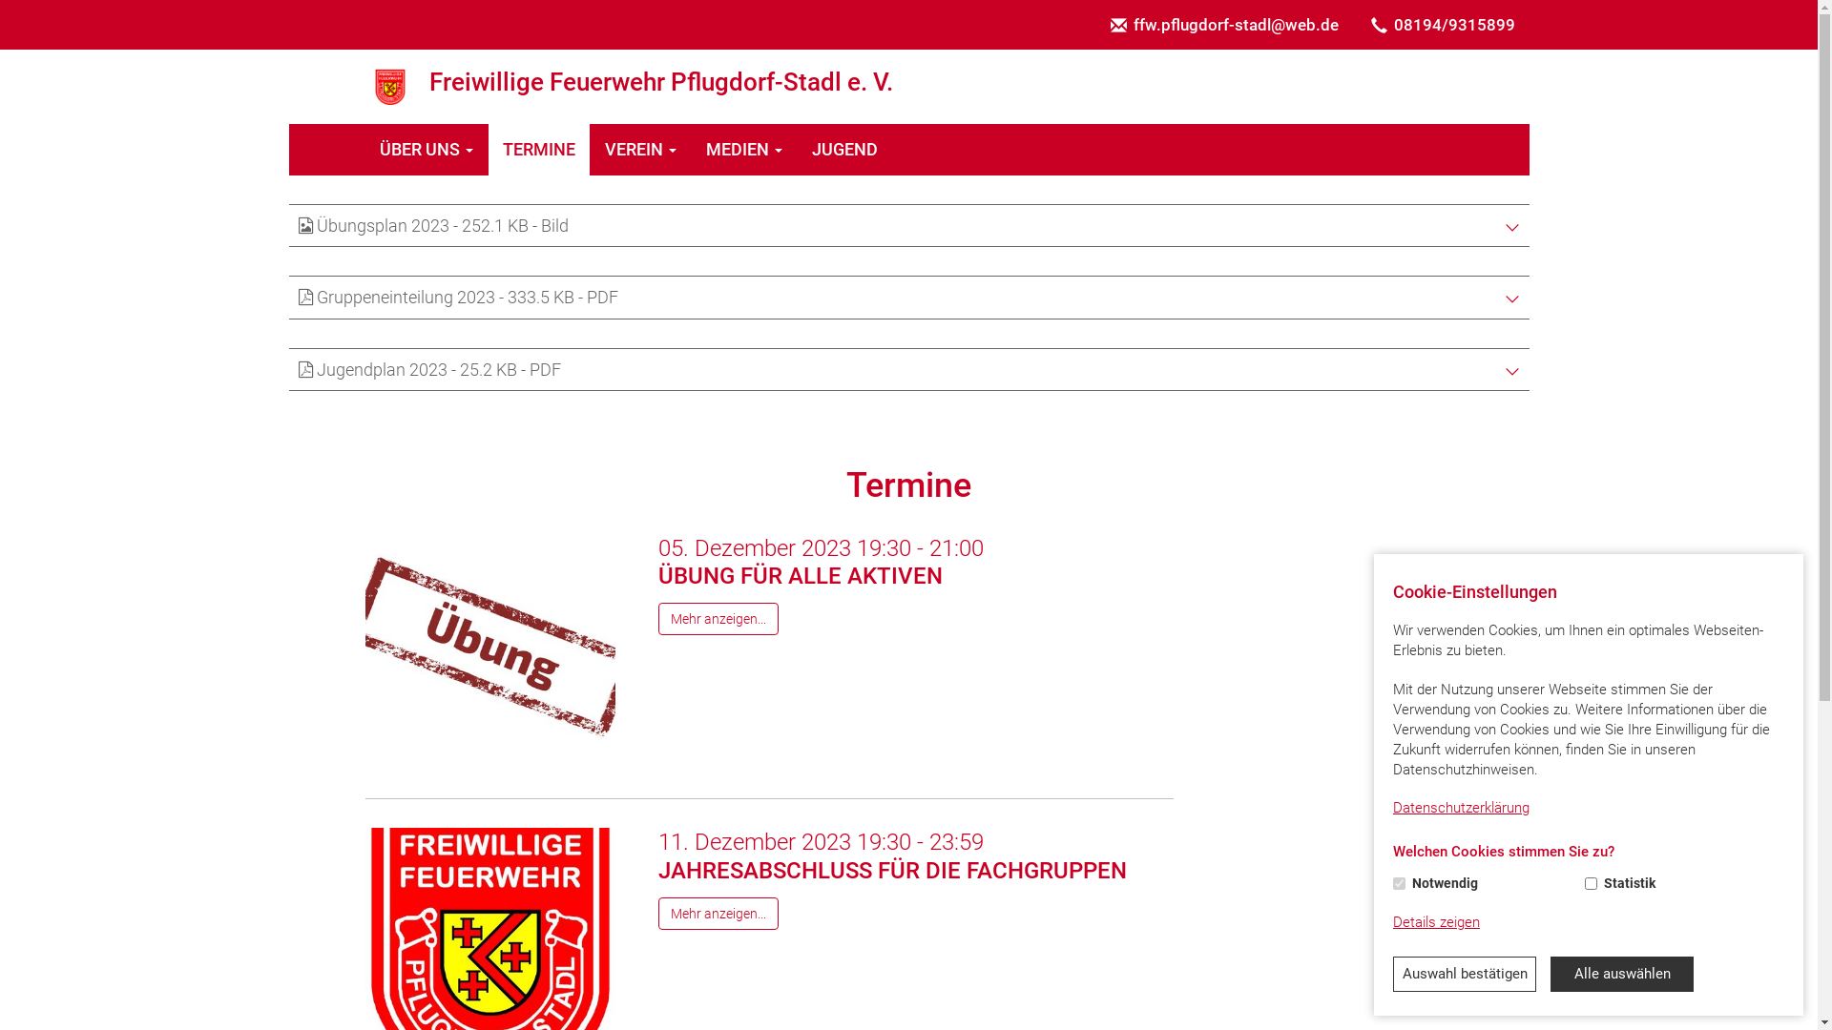  Describe the element at coordinates (718, 914) in the screenshot. I see `Mehr anzeigen...` at that location.